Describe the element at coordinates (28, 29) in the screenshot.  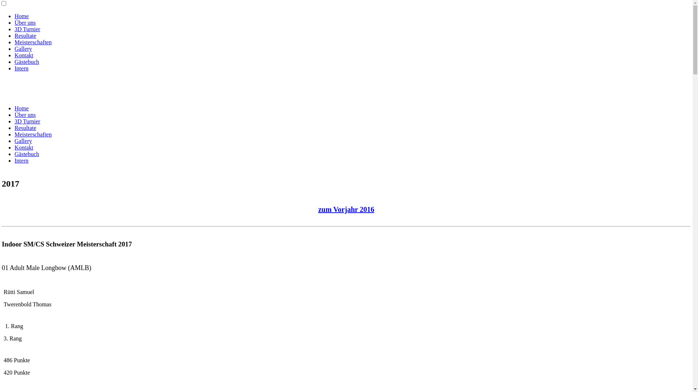
I see `3D Turnier` at that location.